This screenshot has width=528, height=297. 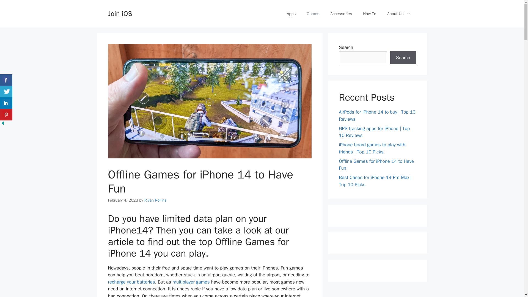 What do you see at coordinates (120, 13) in the screenshot?
I see `Join iOS` at bounding box center [120, 13].